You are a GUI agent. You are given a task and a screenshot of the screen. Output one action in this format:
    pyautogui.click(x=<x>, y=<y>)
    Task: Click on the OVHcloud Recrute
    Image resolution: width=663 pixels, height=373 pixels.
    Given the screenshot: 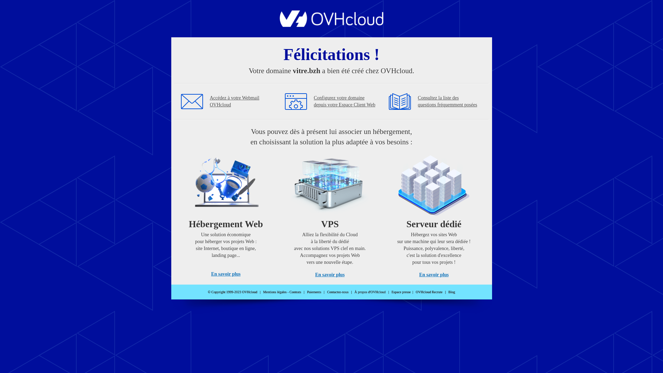 What is the action you would take?
    pyautogui.click(x=429, y=292)
    